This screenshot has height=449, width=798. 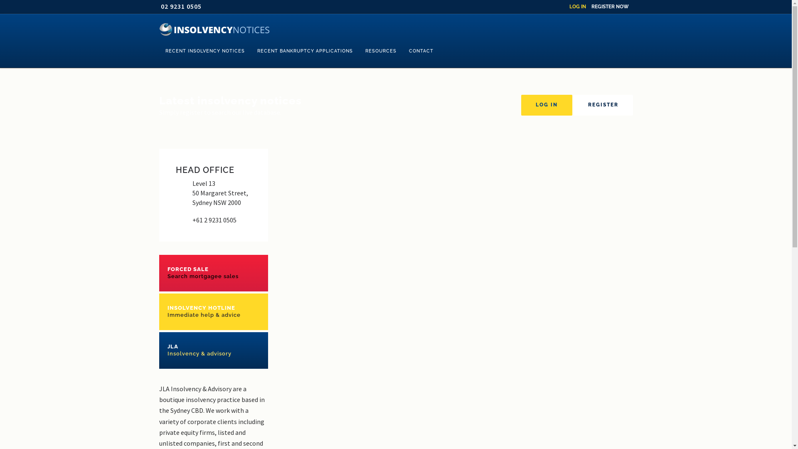 I want to click on LOG IN, so click(x=547, y=105).